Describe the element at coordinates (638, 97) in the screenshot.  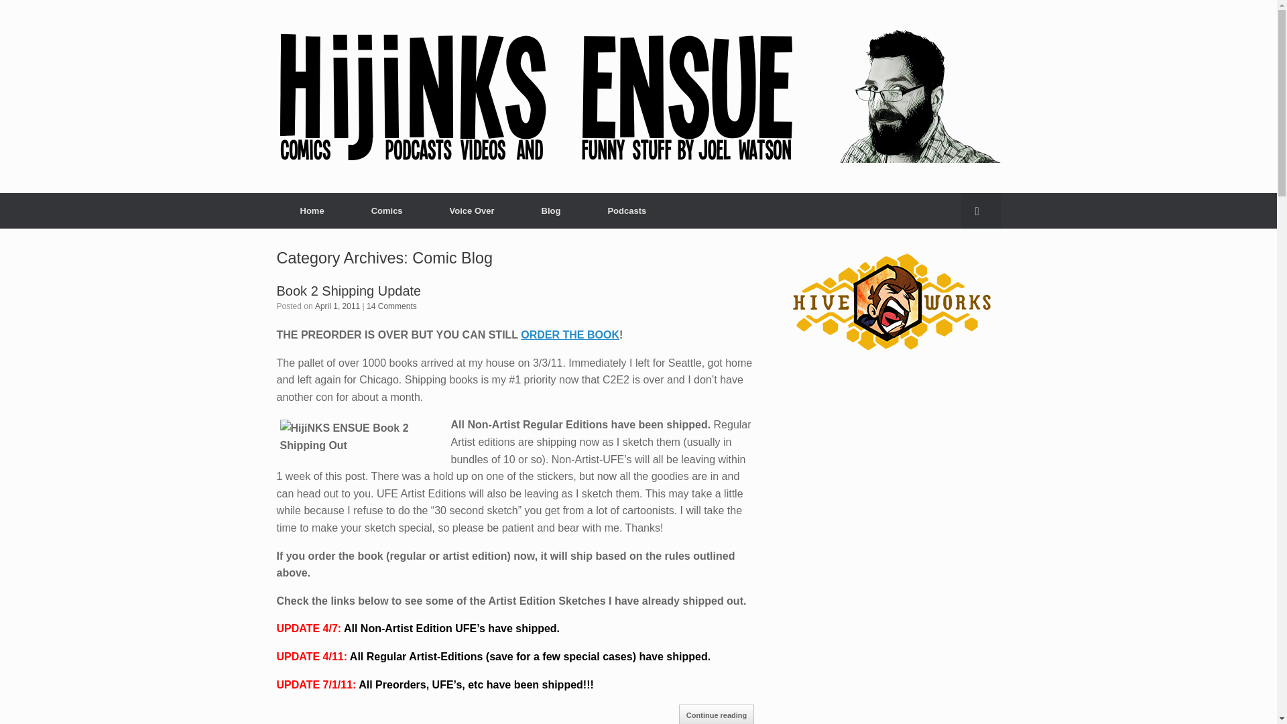
I see `HijiNKS ENSUE` at that location.